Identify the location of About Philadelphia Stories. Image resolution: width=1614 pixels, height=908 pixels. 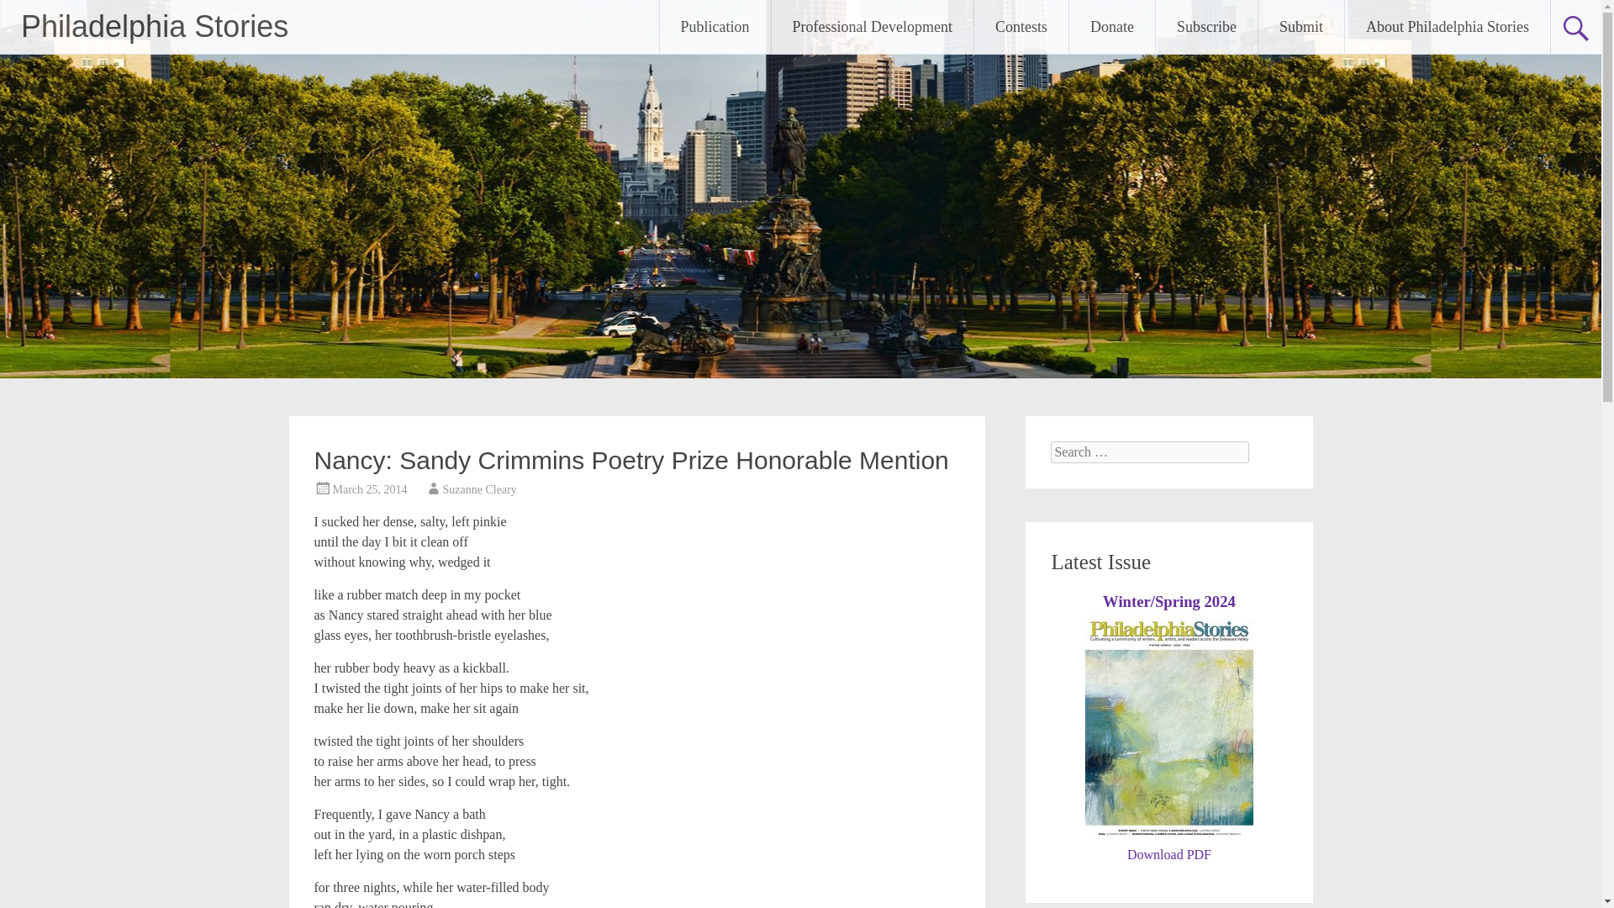
(1447, 27).